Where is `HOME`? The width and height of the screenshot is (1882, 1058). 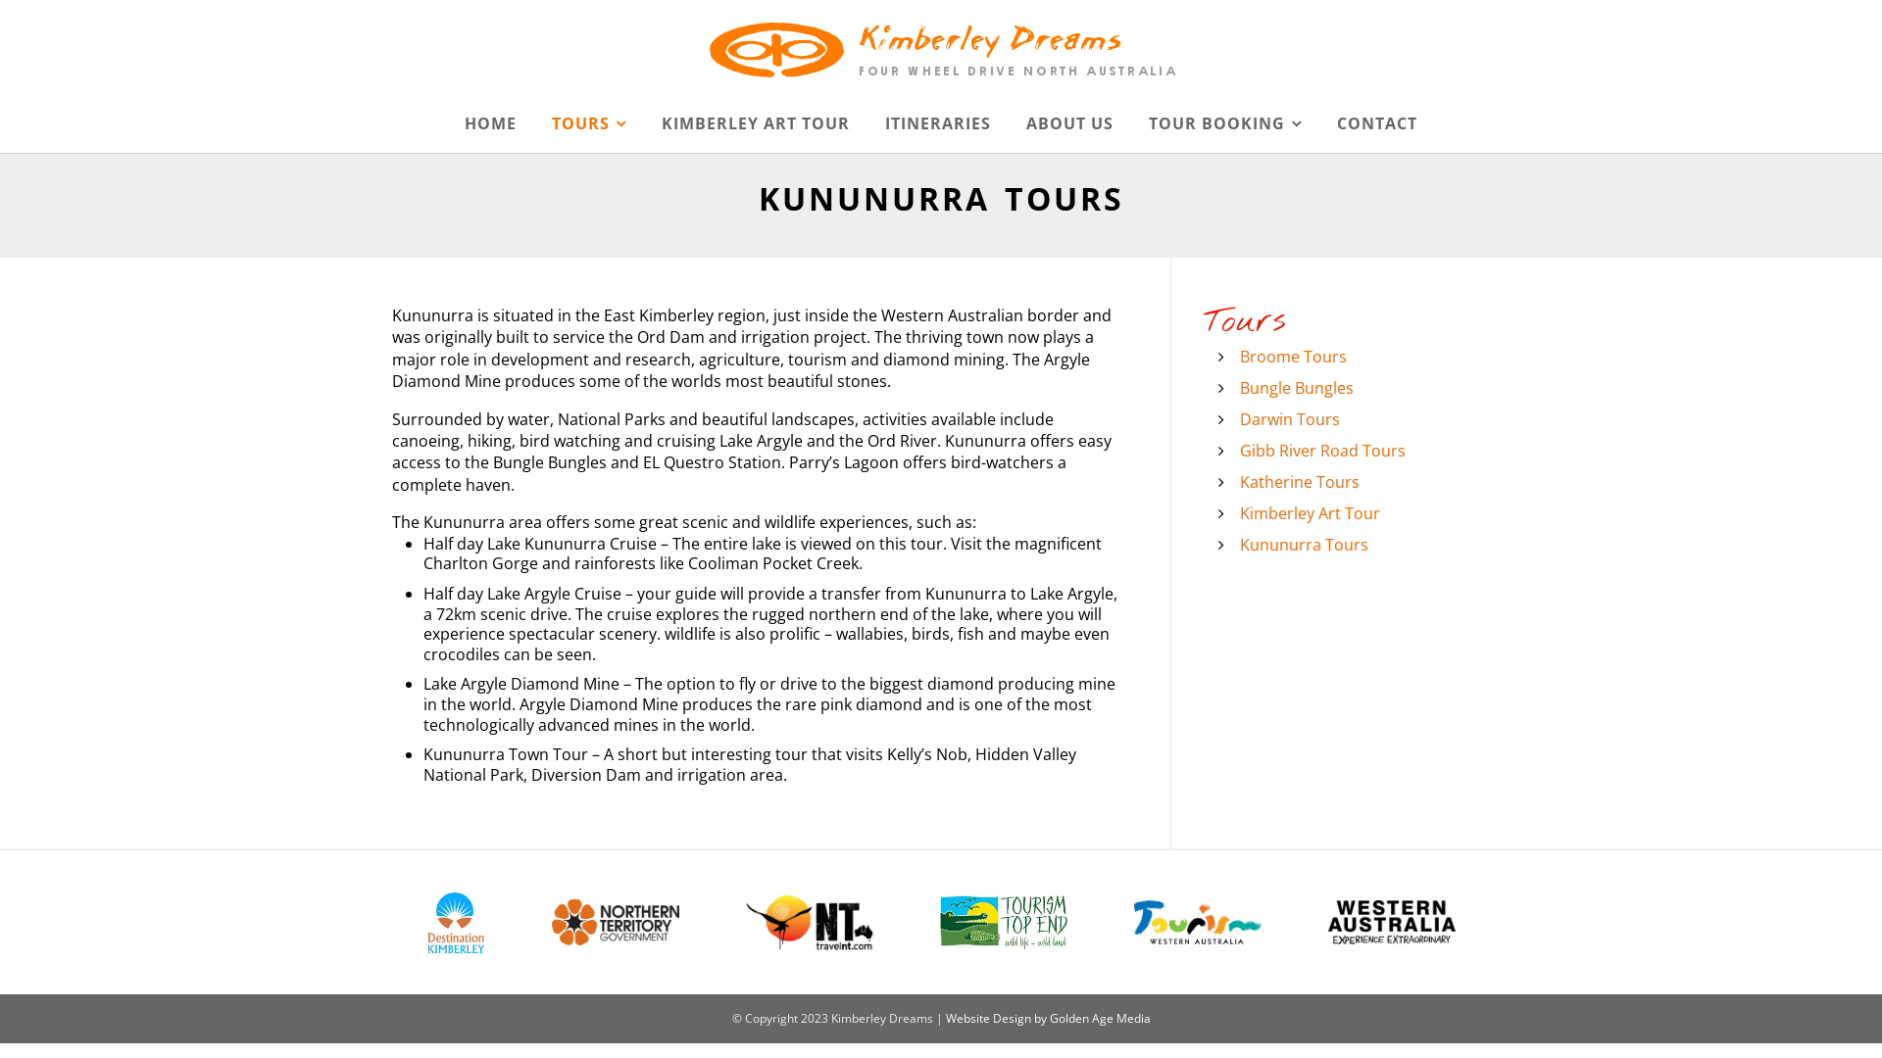
HOME is located at coordinates (498, 123).